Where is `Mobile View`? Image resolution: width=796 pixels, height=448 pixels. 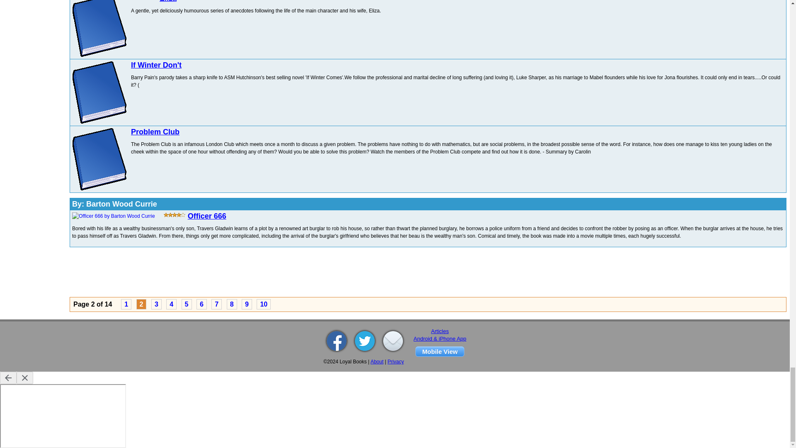
Mobile View is located at coordinates (439, 351).